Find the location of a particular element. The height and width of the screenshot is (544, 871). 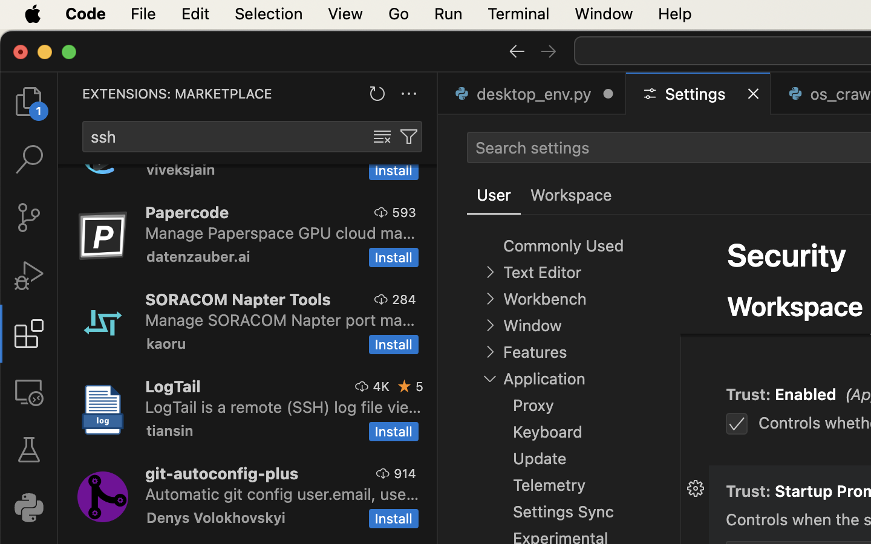

Application is located at coordinates (544, 379).